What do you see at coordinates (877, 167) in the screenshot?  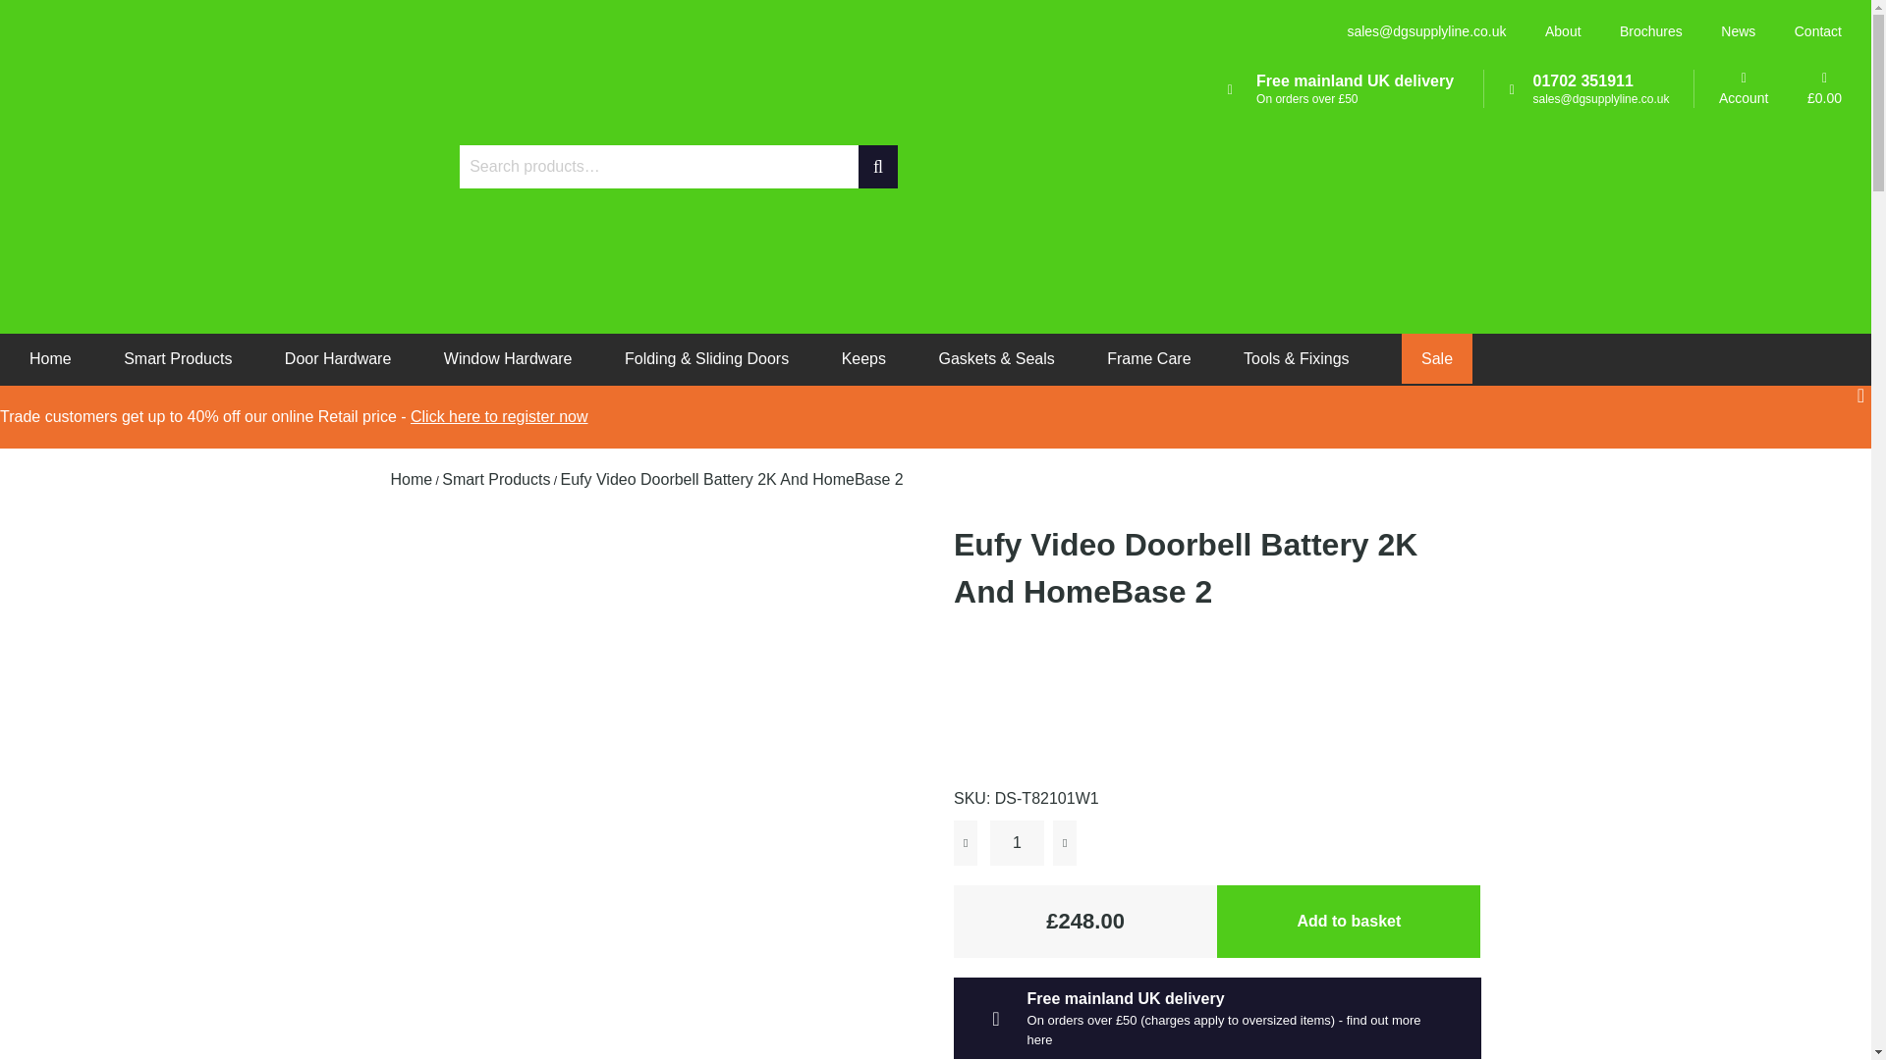 I see `Search` at bounding box center [877, 167].